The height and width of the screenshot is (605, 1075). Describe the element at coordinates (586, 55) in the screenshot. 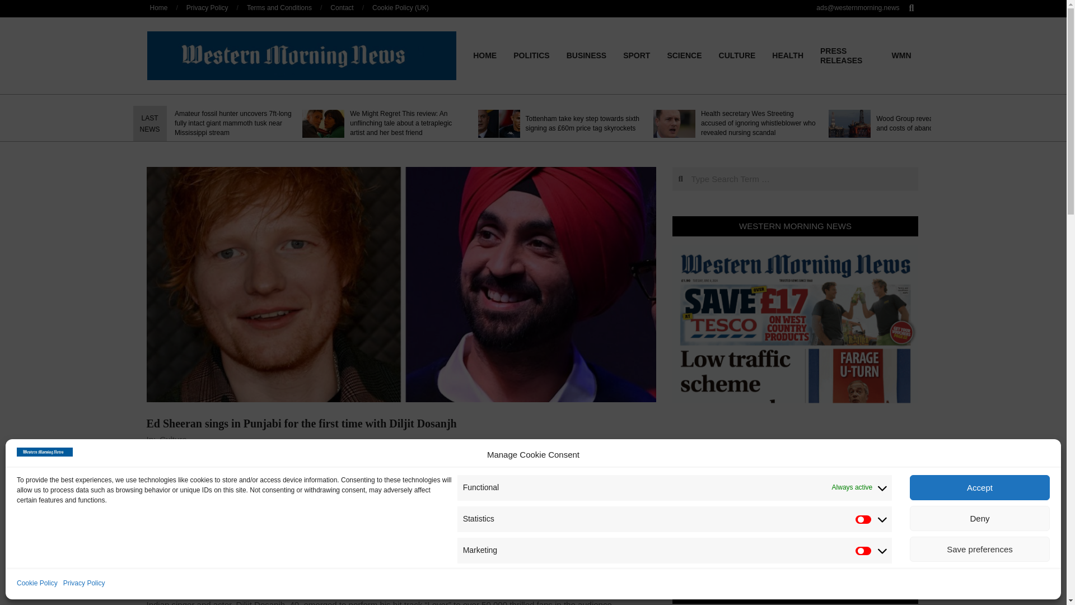

I see `BUSINESS` at that location.